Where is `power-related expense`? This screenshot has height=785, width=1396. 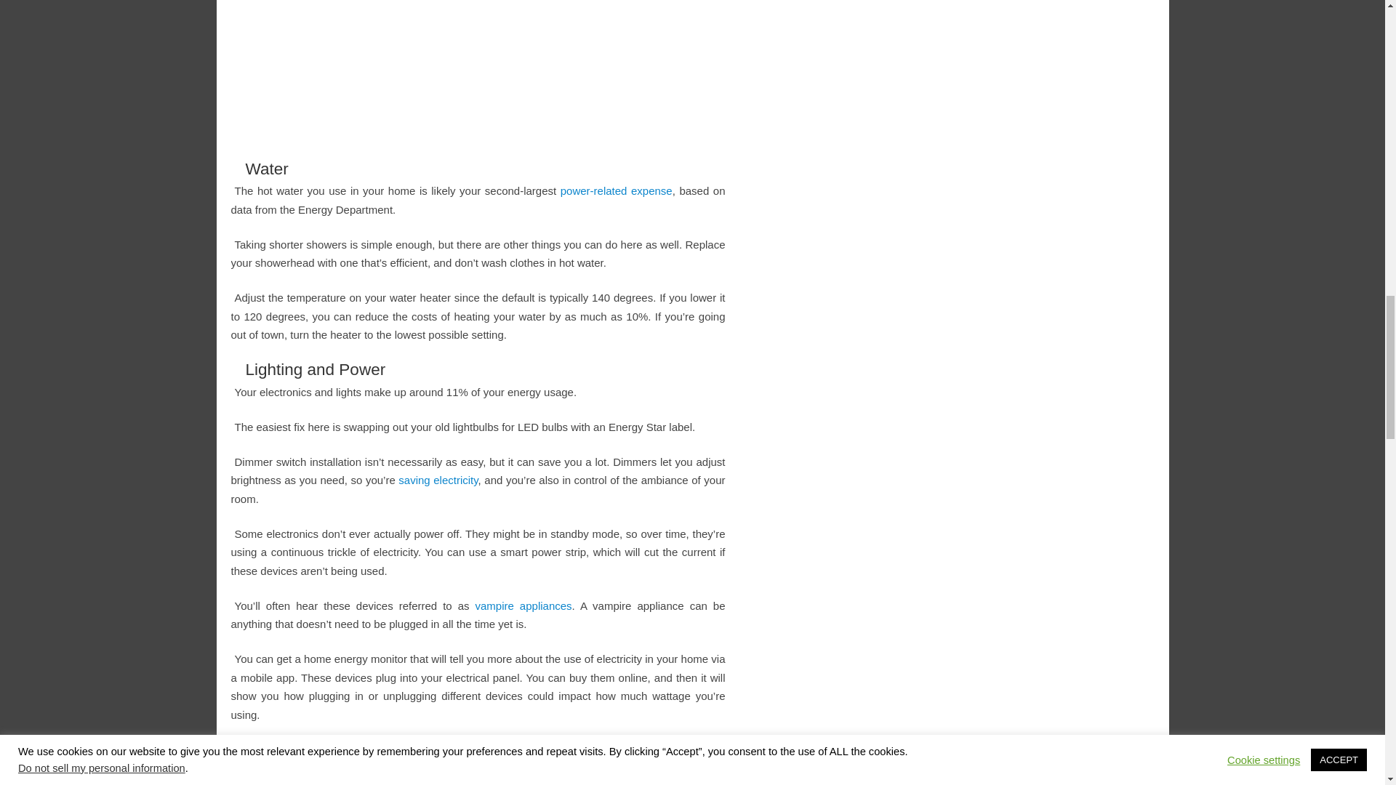 power-related expense is located at coordinates (617, 190).